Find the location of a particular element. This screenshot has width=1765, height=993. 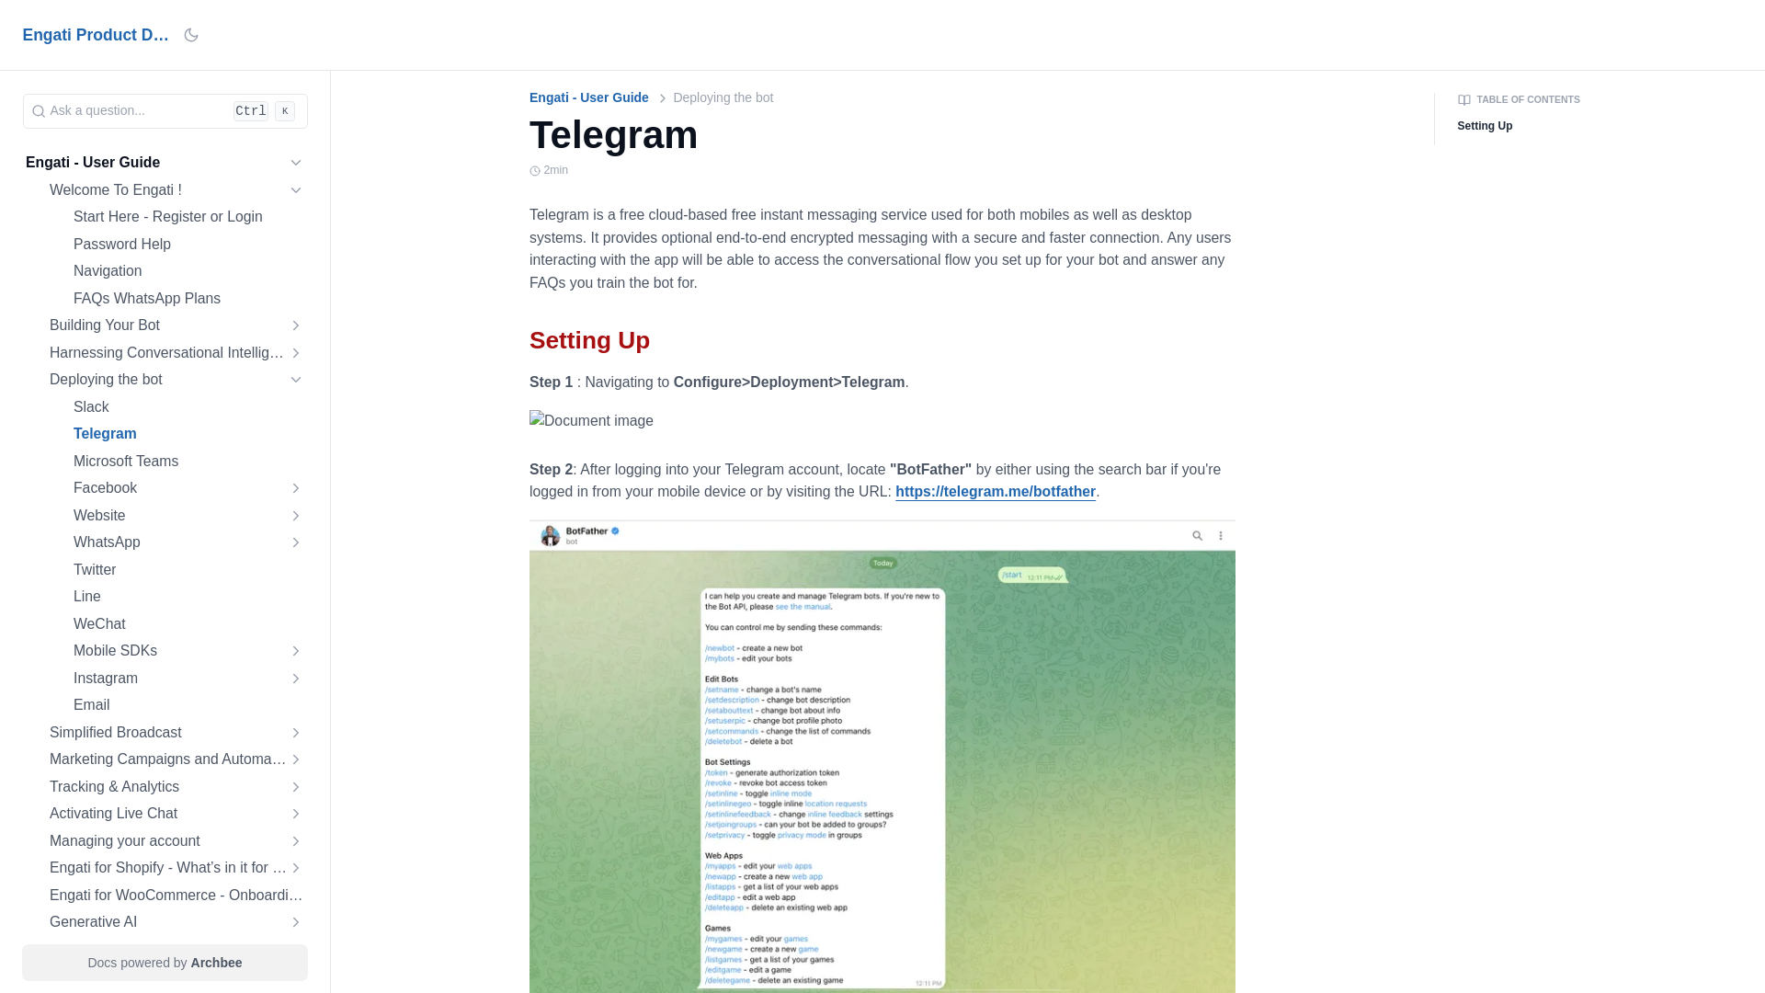

Slack is located at coordinates (92, 406).